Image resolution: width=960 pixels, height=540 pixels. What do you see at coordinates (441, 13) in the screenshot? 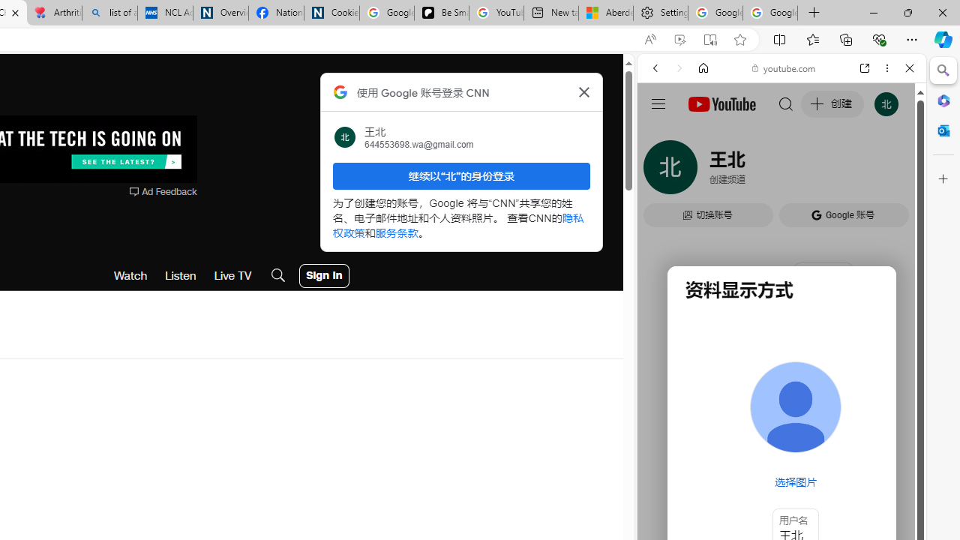
I see `Be Smart | creating Science videos | Patreon` at bounding box center [441, 13].